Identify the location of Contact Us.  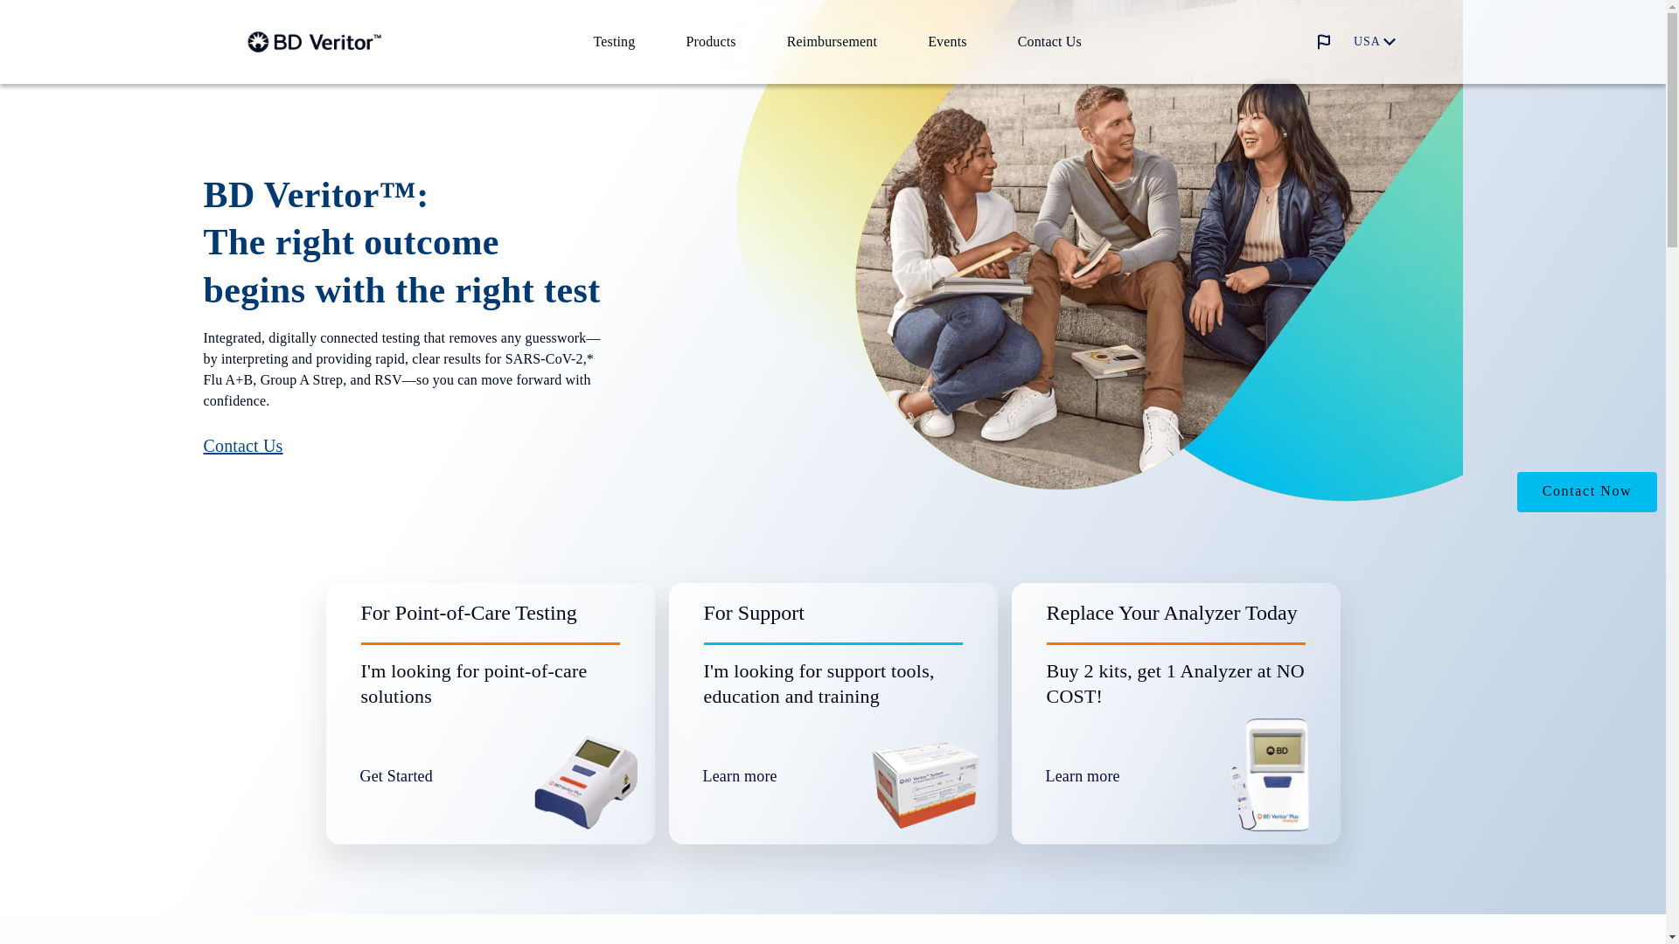
(1049, 41).